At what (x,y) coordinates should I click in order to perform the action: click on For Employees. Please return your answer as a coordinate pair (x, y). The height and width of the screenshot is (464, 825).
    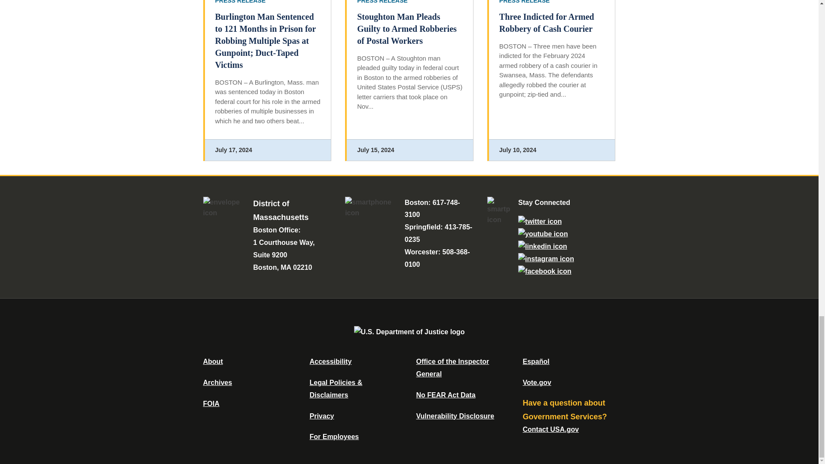
    Looking at the image, I should click on (334, 437).